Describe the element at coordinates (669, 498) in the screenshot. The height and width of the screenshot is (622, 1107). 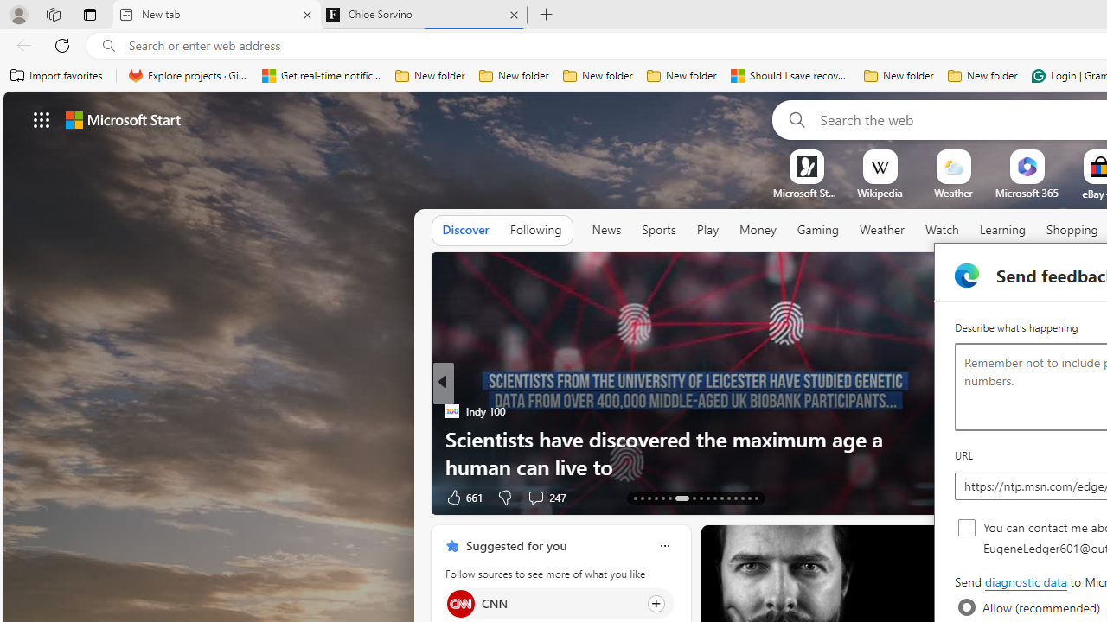
I see `AutomationID: tab-18` at that location.